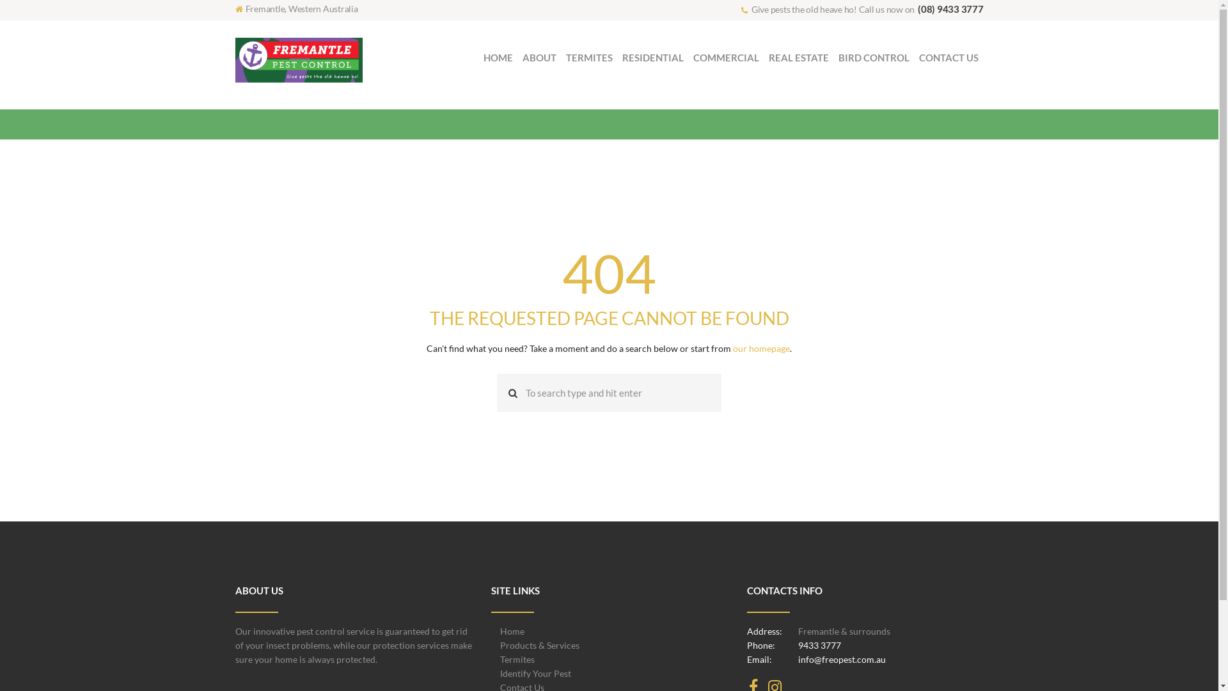 The image size is (1228, 691). What do you see at coordinates (654, 58) in the screenshot?
I see `RESIDENTIAL` at bounding box center [654, 58].